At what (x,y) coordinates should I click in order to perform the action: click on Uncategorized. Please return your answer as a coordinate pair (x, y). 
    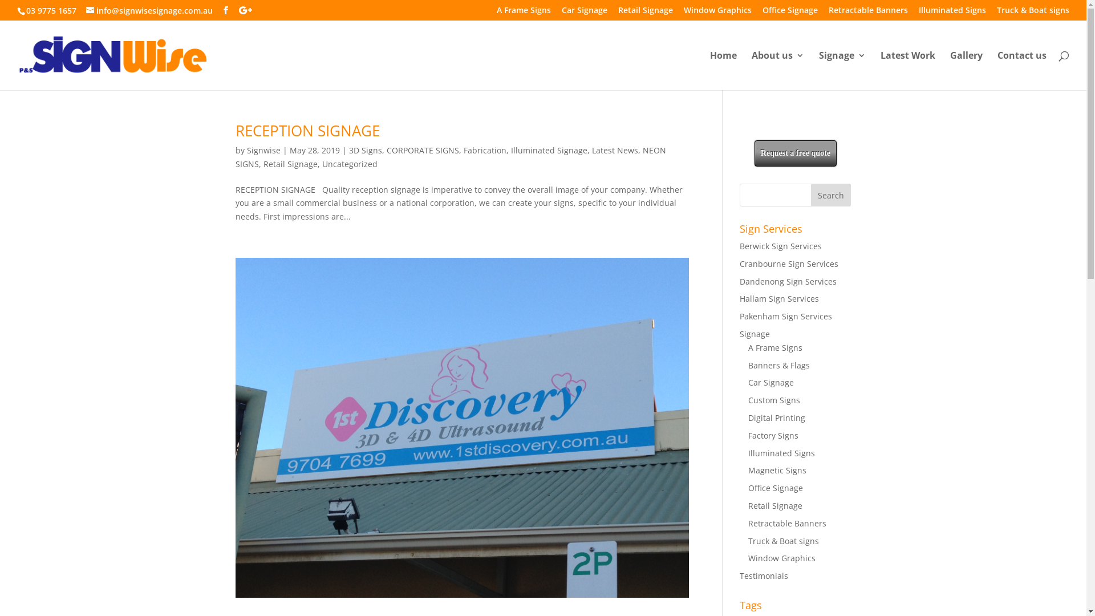
    Looking at the image, I should click on (349, 164).